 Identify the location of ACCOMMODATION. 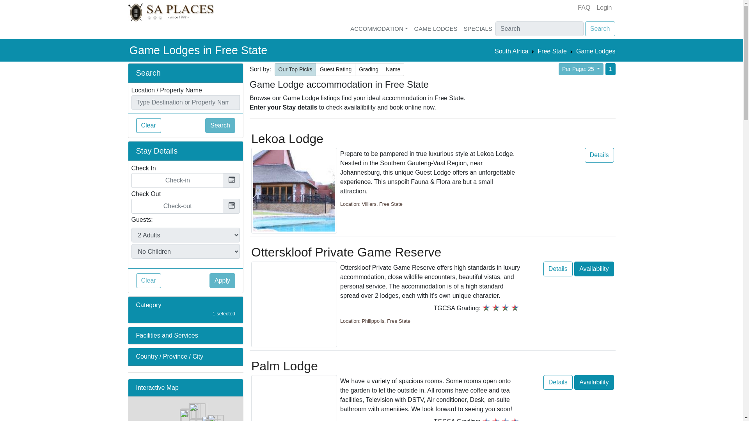
(379, 30).